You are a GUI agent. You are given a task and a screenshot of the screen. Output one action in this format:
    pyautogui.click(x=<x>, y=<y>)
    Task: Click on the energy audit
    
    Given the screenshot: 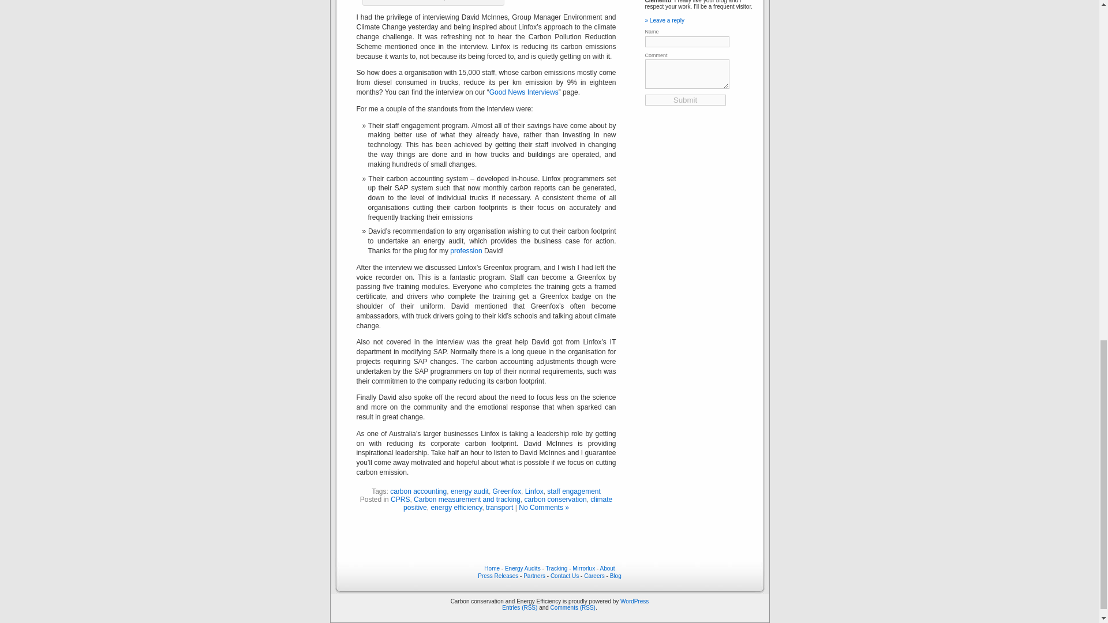 What is the action you would take?
    pyautogui.click(x=470, y=491)
    